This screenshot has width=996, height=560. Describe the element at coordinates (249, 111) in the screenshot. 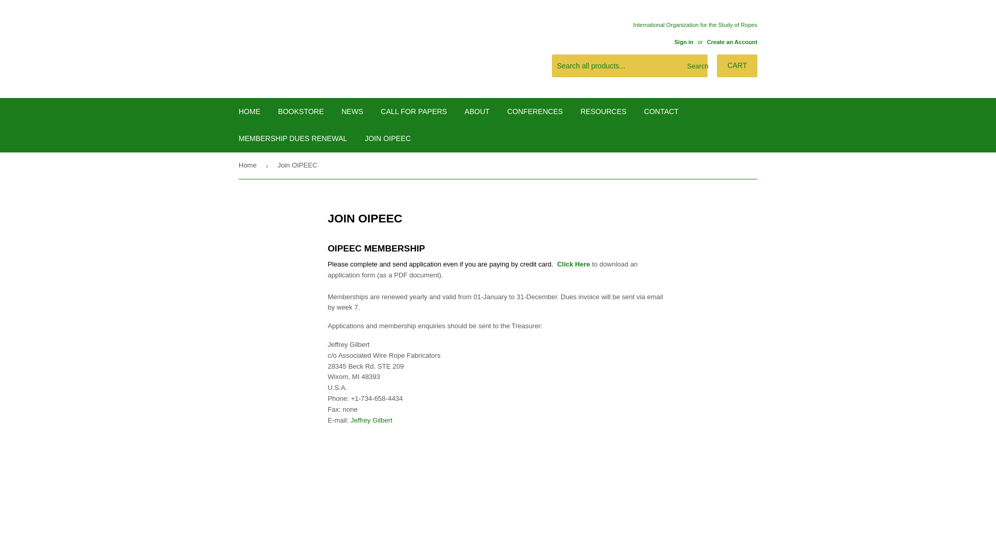

I see `HOME` at that location.